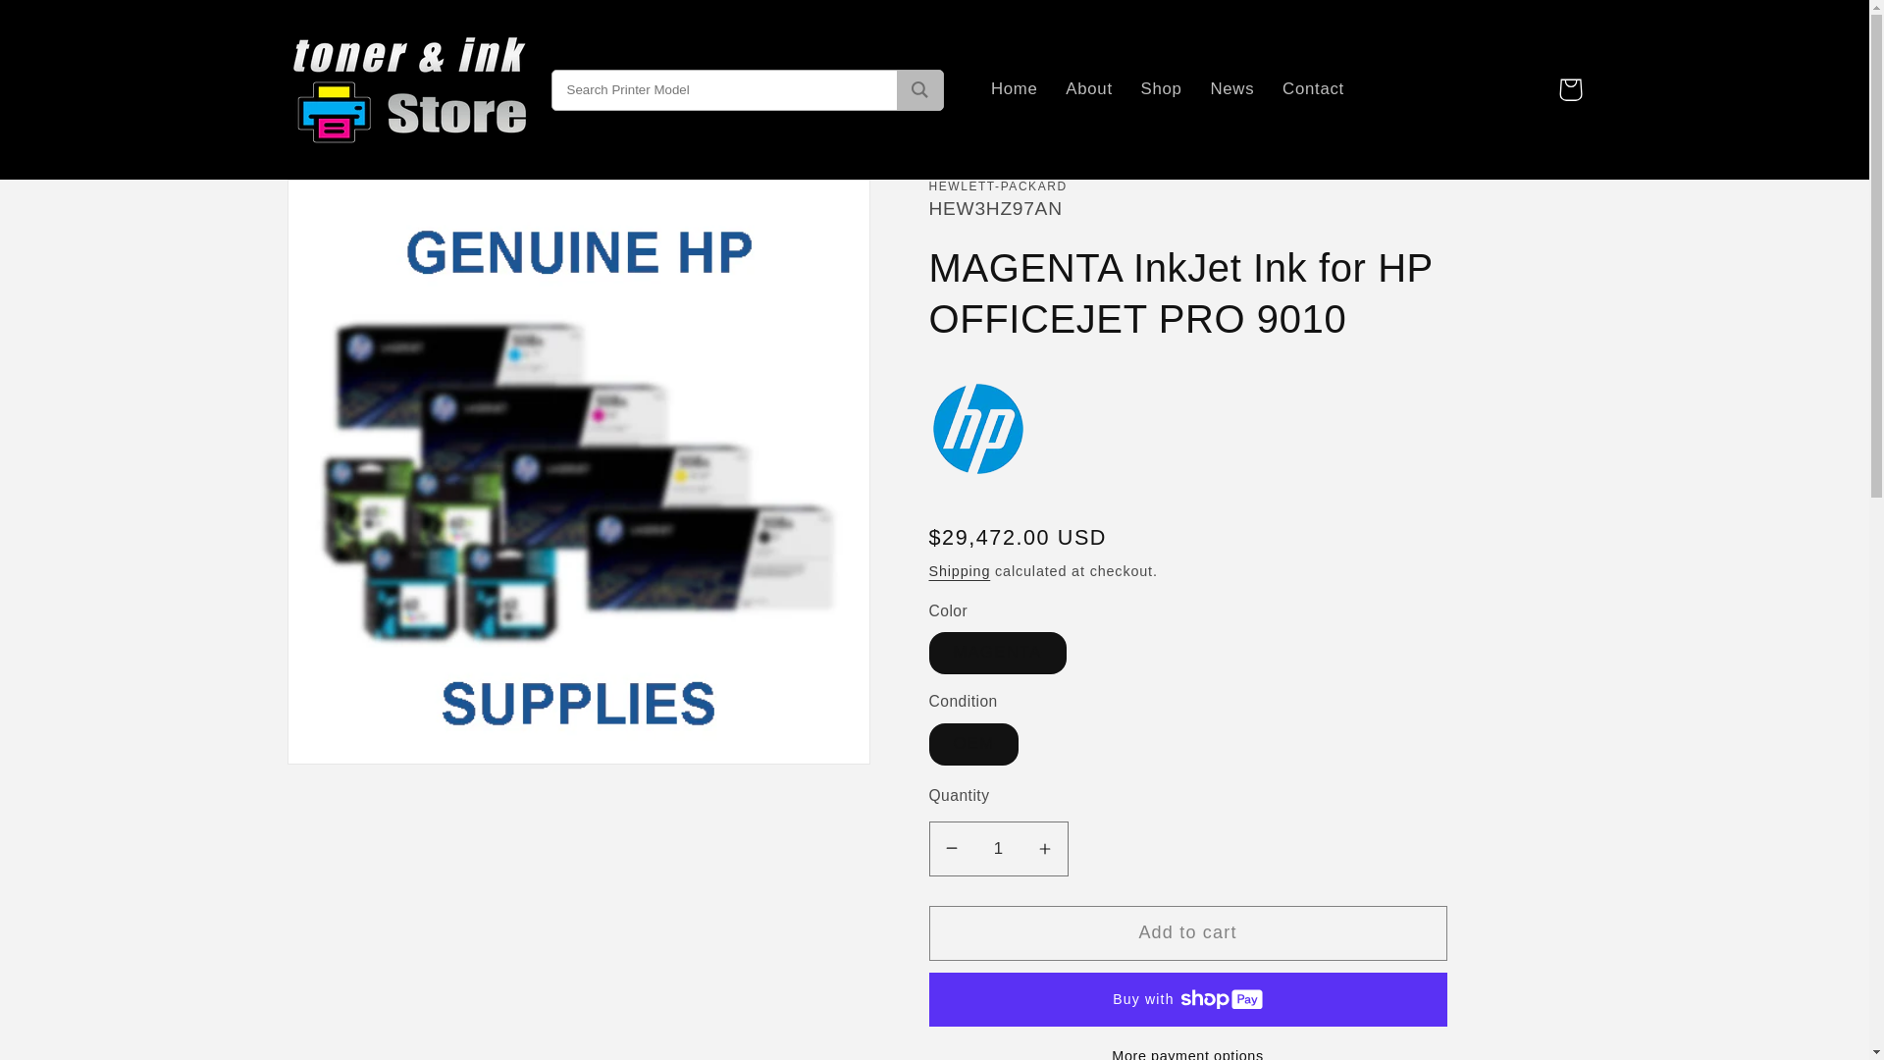 The image size is (1884, 1060). I want to click on Shipping, so click(960, 570).